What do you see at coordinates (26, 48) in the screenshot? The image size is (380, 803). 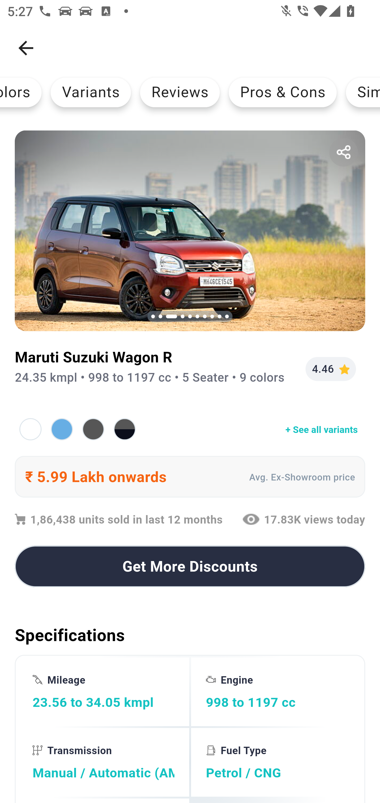 I see `Back` at bounding box center [26, 48].